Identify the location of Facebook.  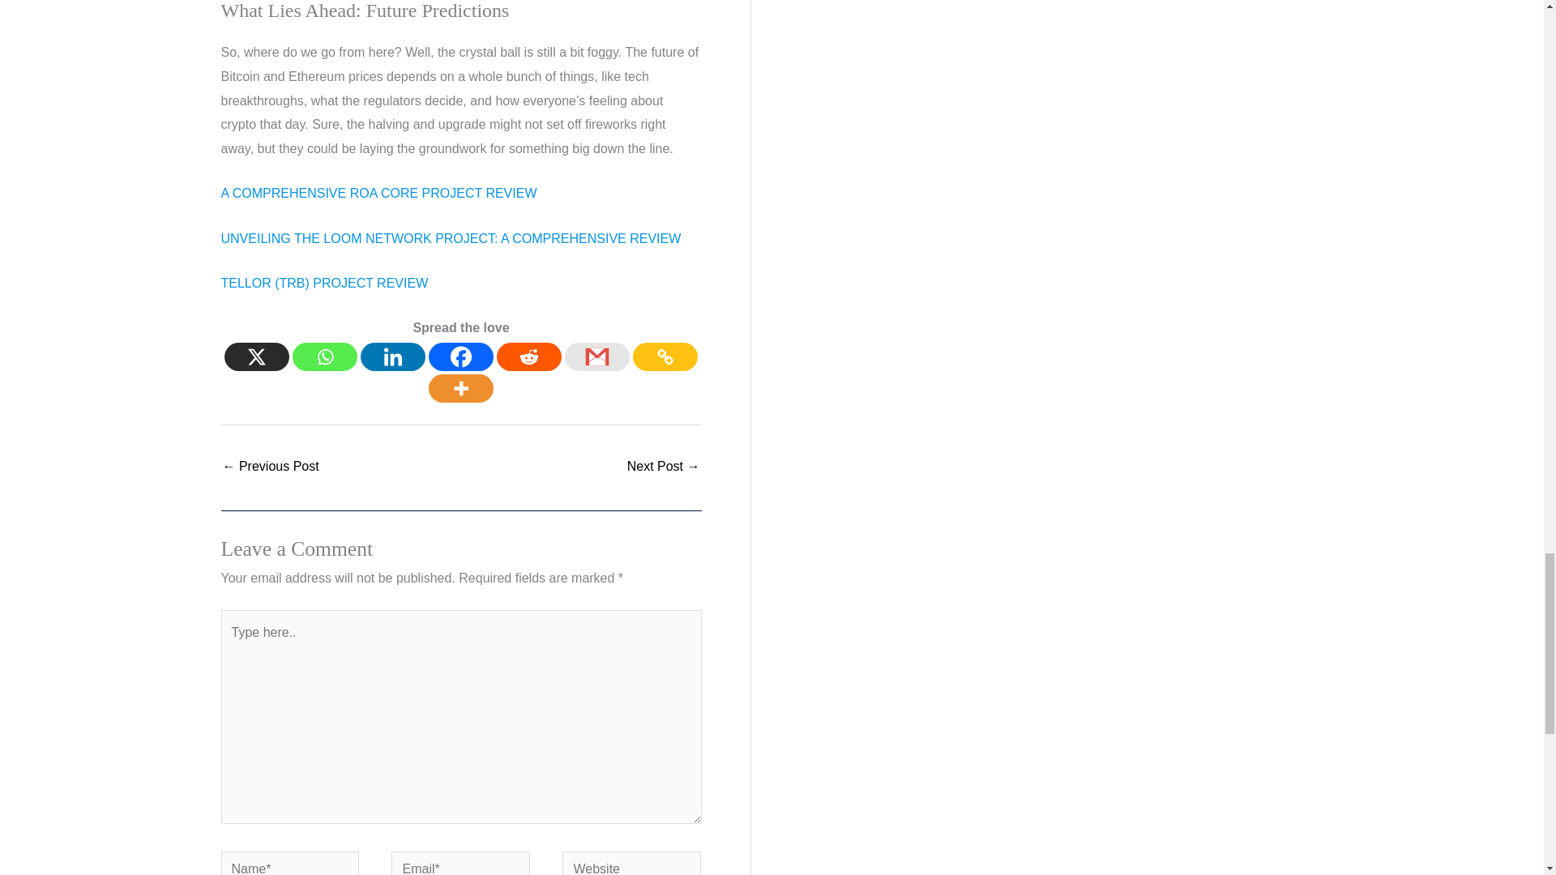
(460, 356).